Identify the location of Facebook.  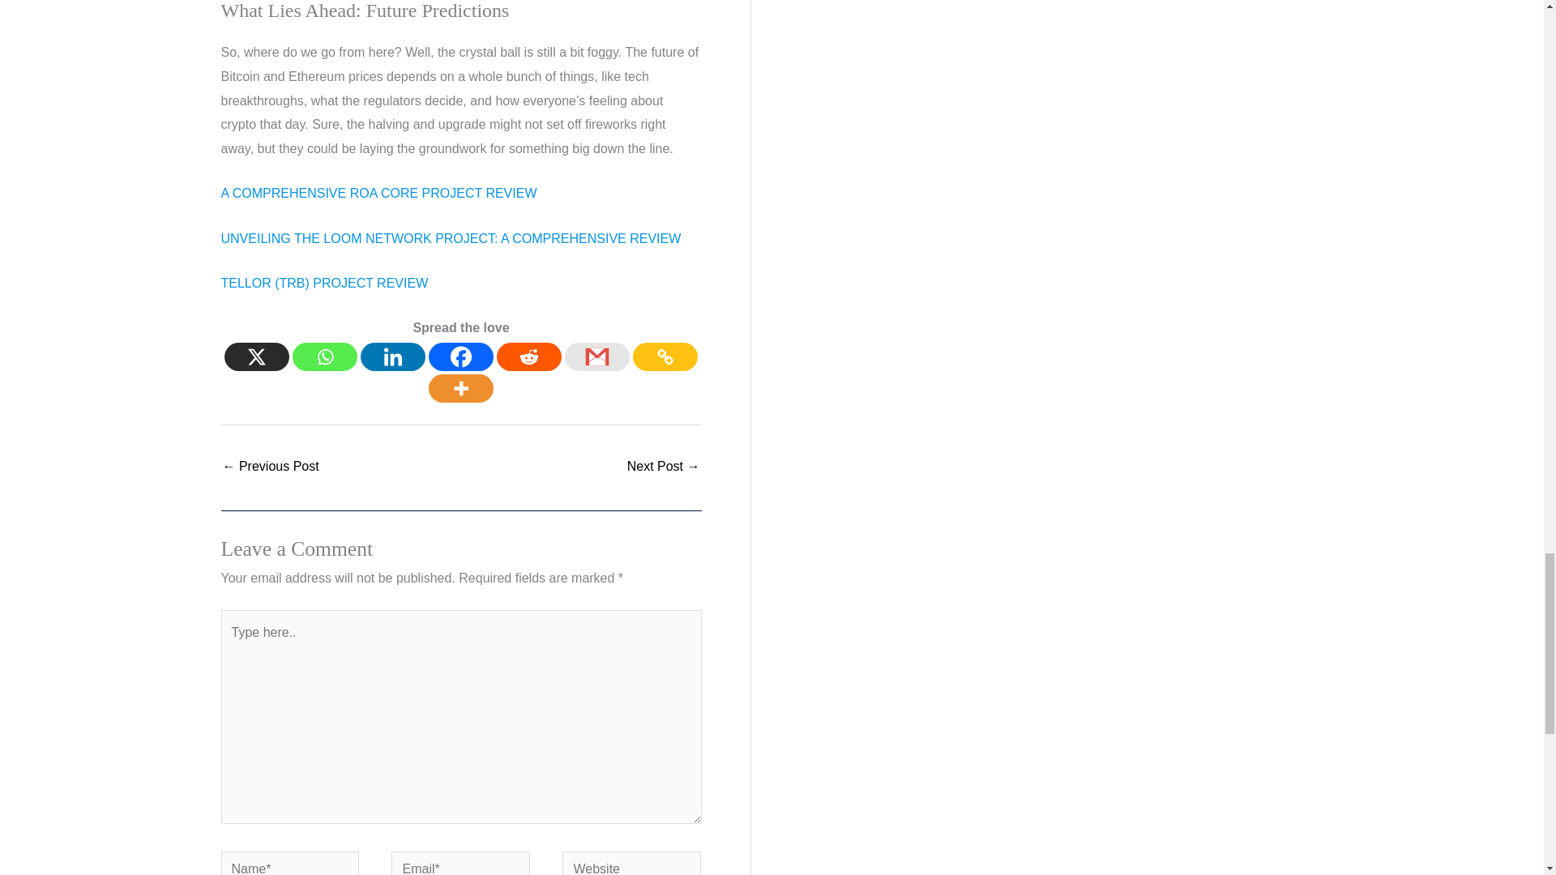
(460, 356).